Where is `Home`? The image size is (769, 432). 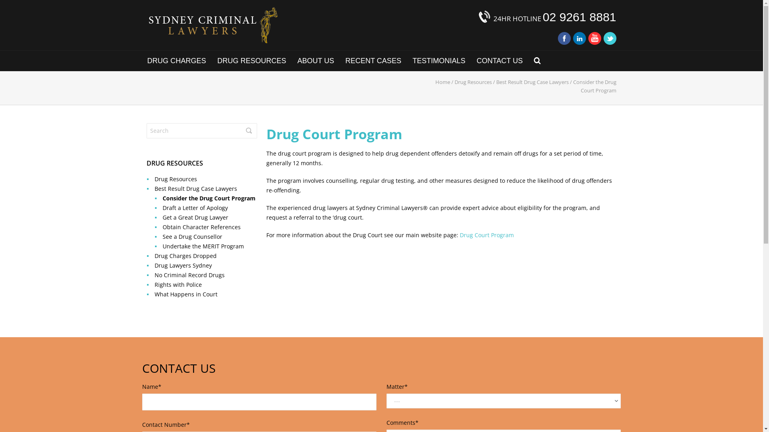
Home is located at coordinates (442, 82).